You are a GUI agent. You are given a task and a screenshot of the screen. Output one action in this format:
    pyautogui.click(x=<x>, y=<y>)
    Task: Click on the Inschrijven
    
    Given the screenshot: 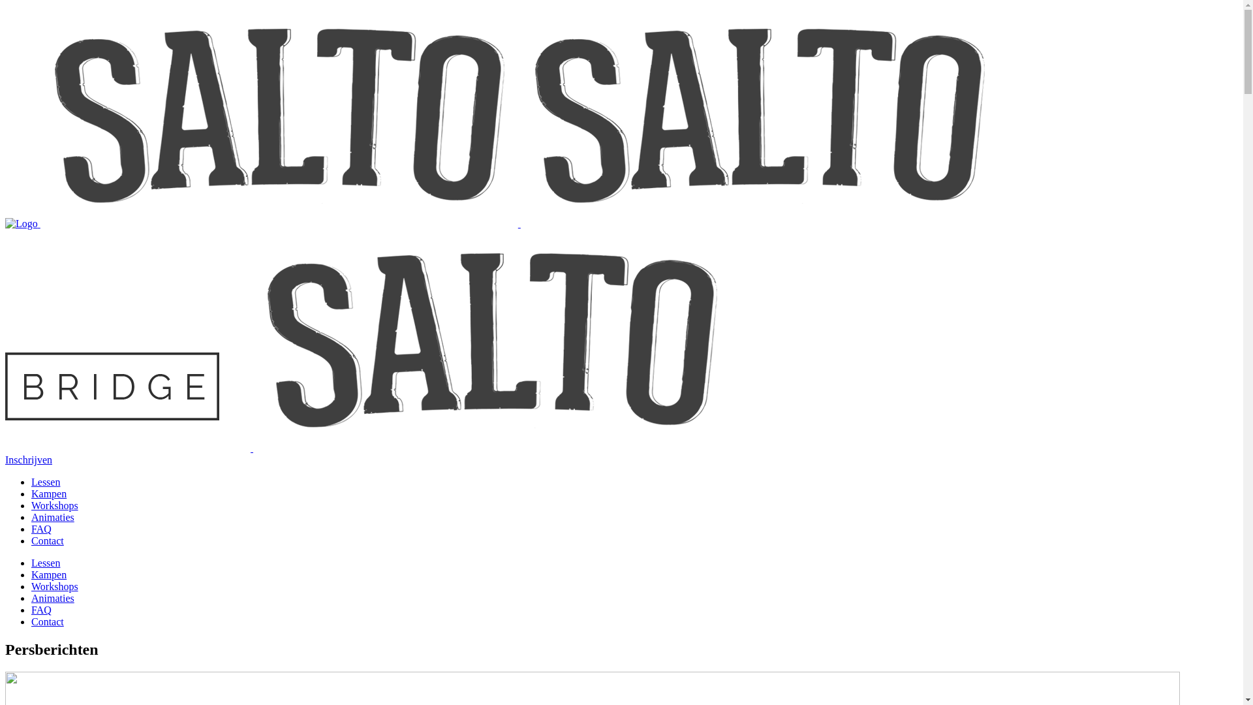 What is the action you would take?
    pyautogui.click(x=29, y=460)
    